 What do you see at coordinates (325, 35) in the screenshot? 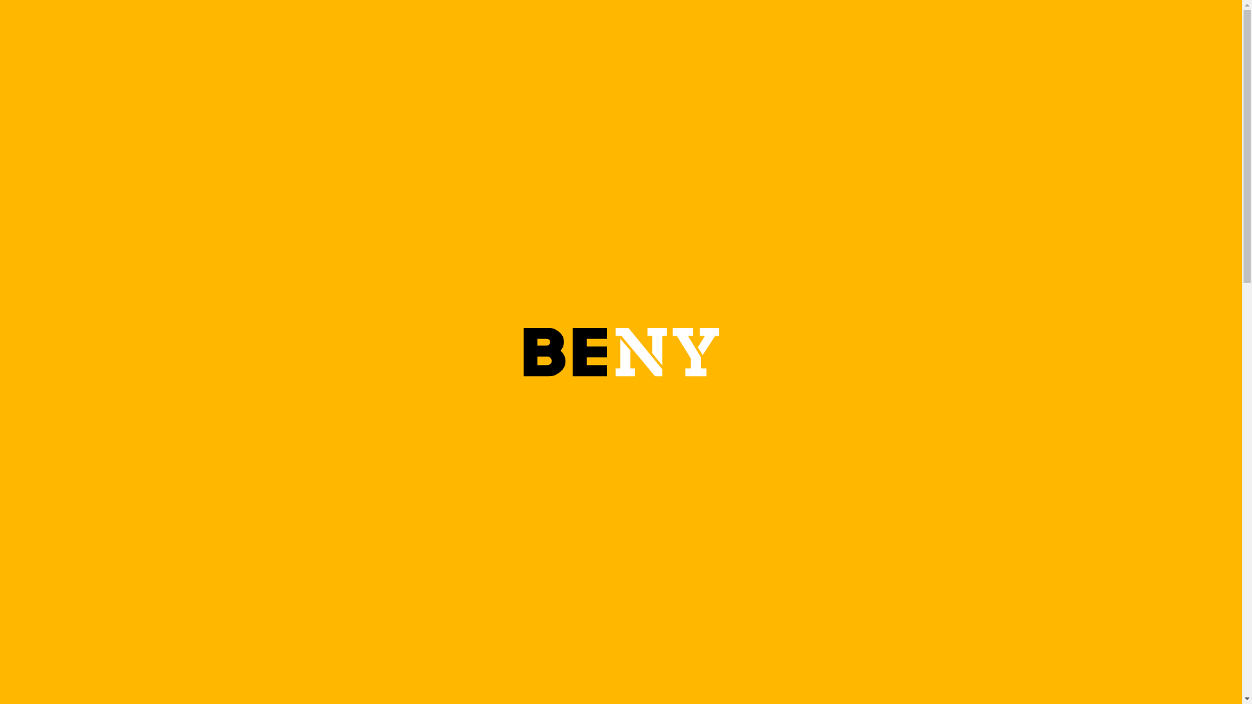
I see `STORIES` at bounding box center [325, 35].